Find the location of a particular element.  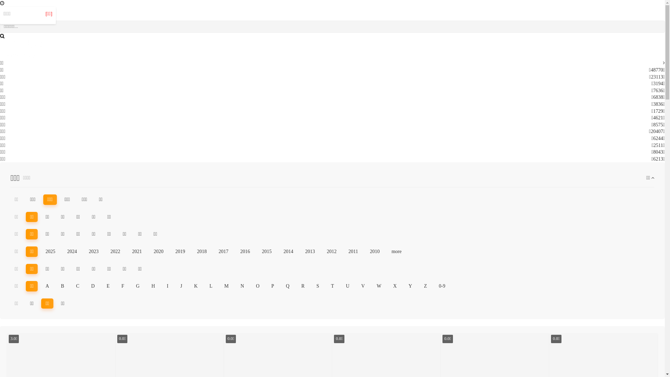

2010 is located at coordinates (375, 252).